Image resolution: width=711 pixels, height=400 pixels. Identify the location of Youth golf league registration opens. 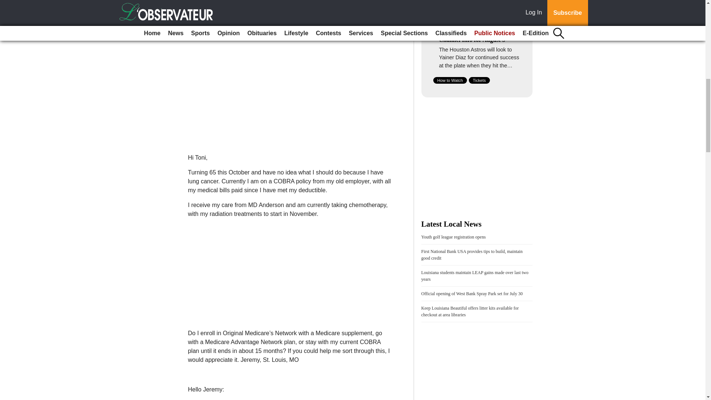
(453, 237).